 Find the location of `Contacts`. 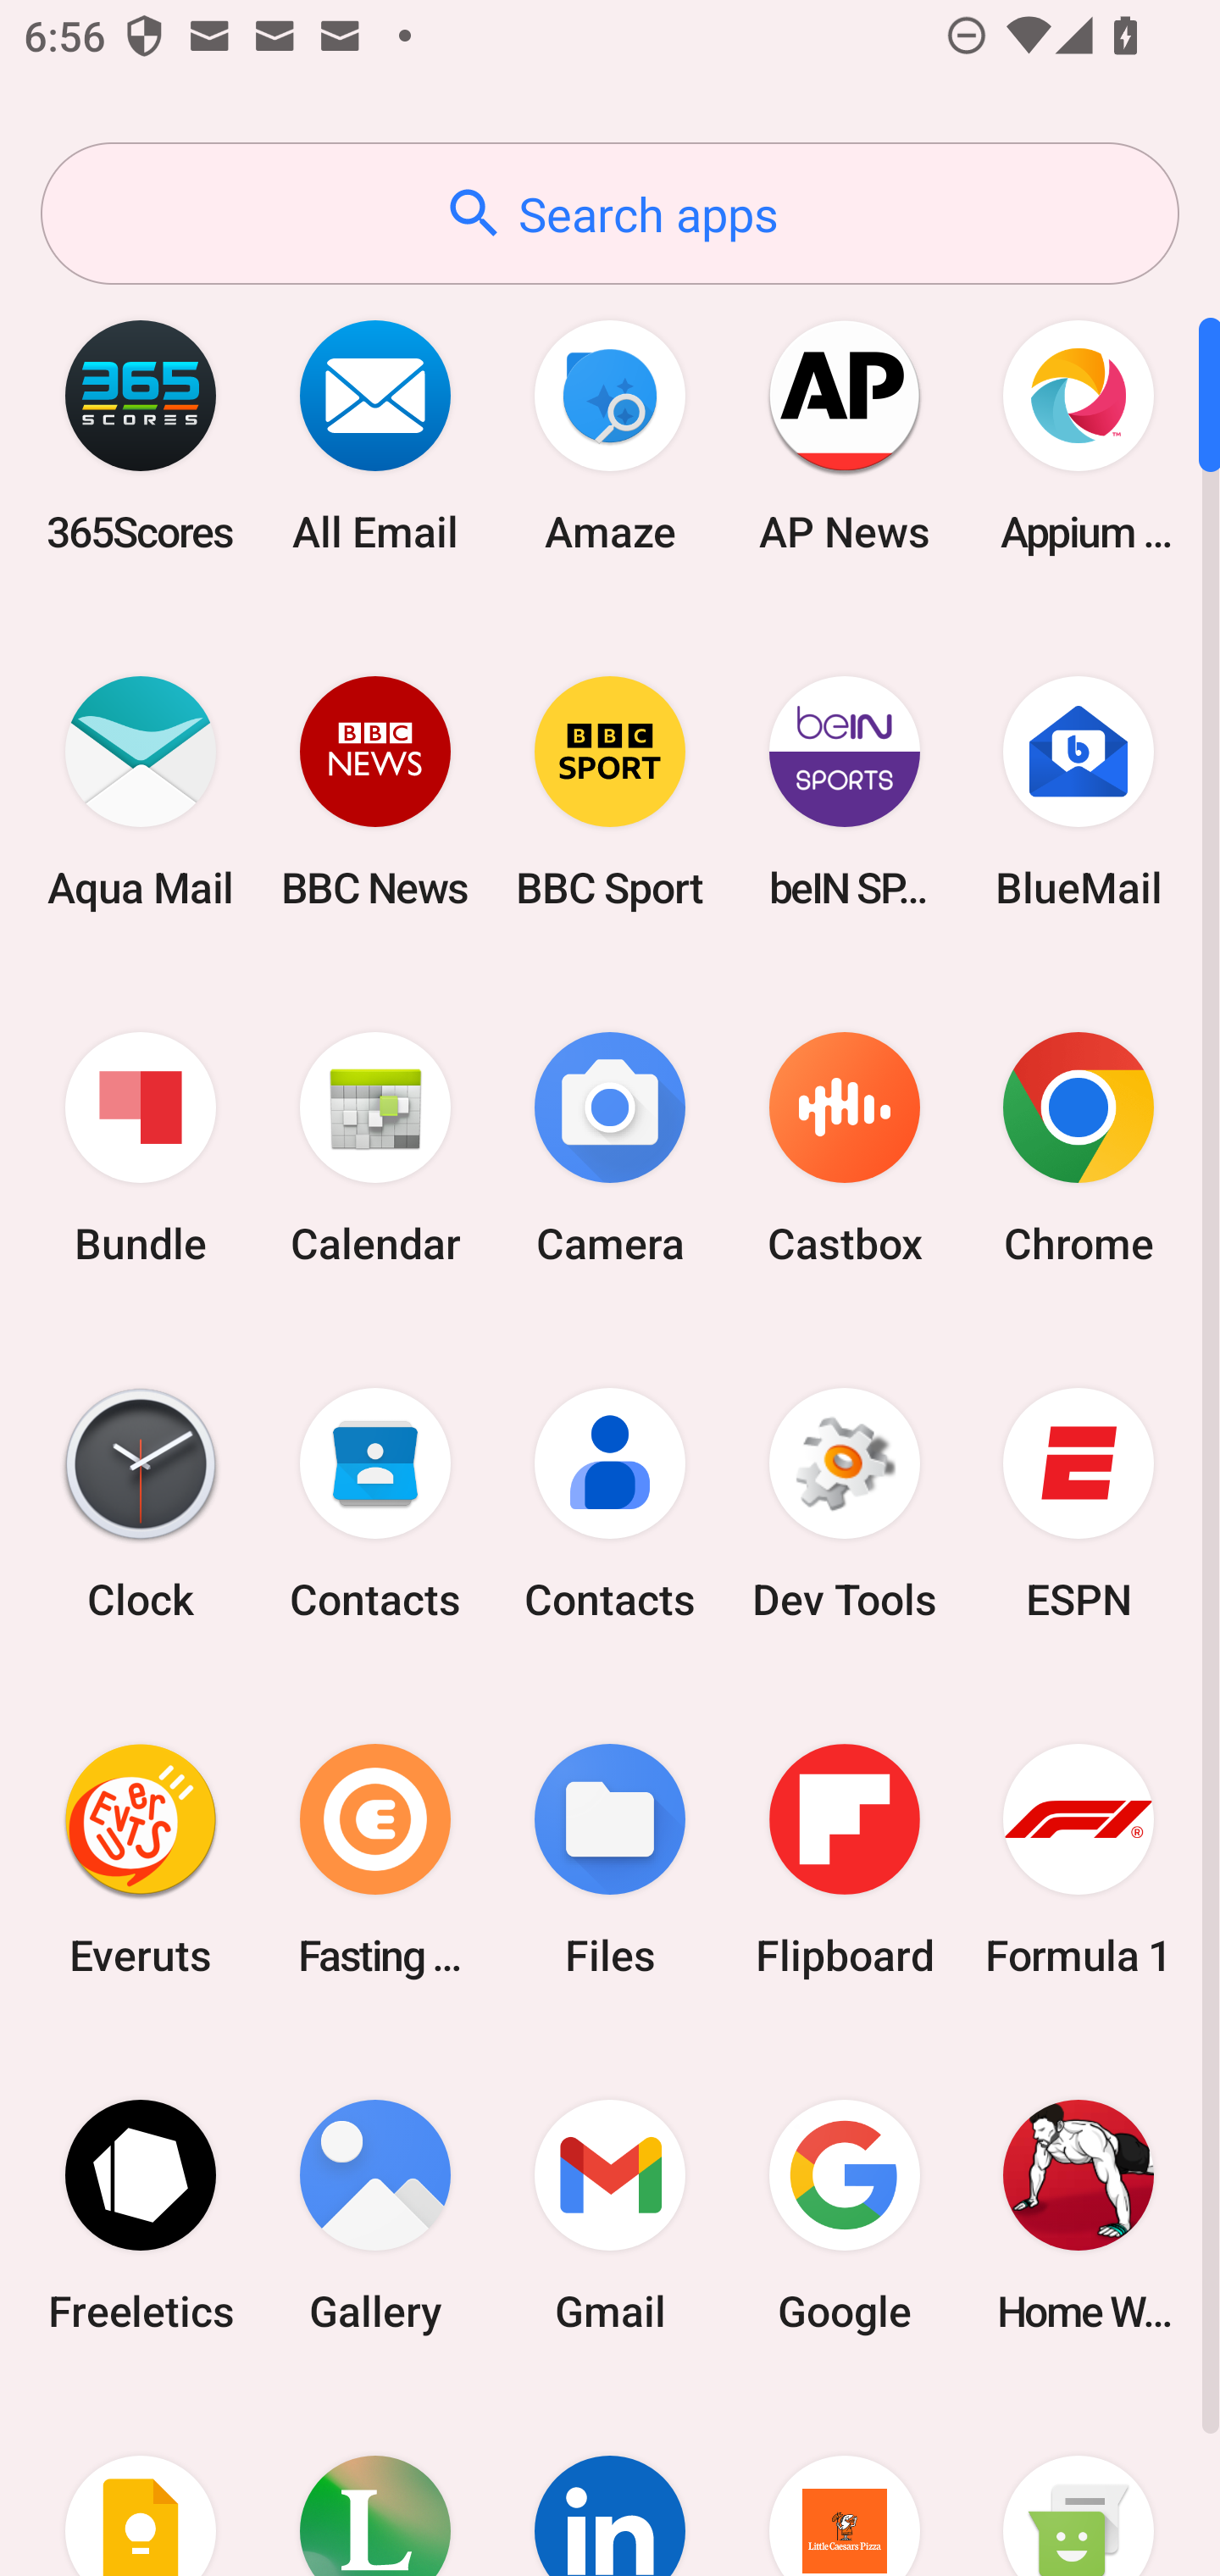

Contacts is located at coordinates (375, 1504).